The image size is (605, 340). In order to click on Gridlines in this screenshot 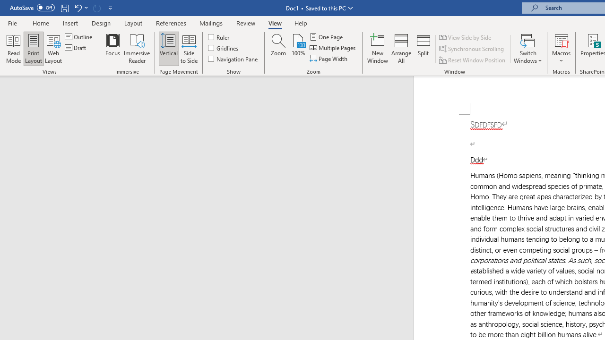, I will do `click(224, 48)`.